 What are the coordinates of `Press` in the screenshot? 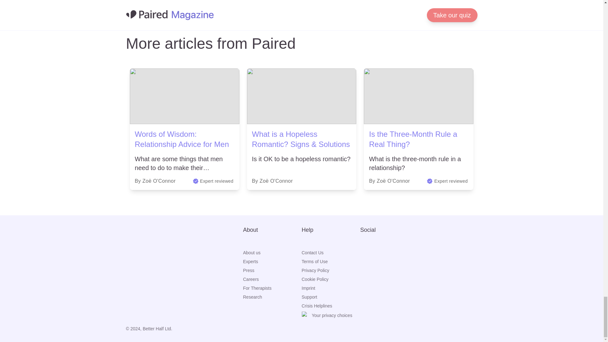 It's located at (272, 270).